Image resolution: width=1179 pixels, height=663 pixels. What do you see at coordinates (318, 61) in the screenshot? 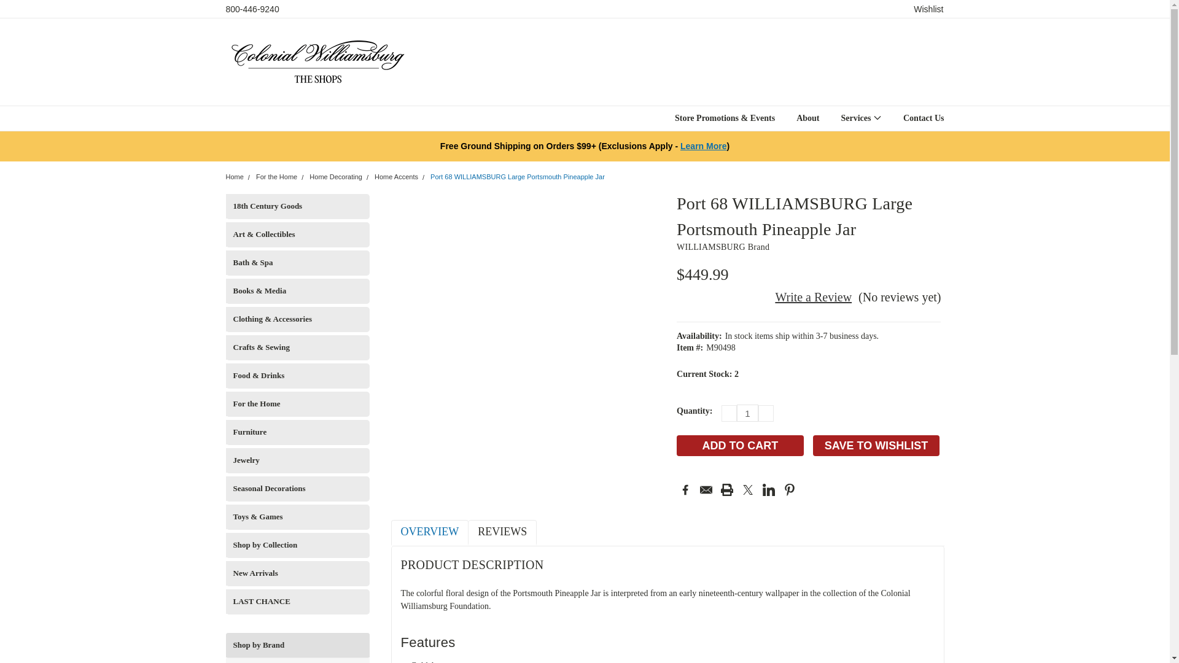
I see `The Shops at Colonial Williamsburg` at bounding box center [318, 61].